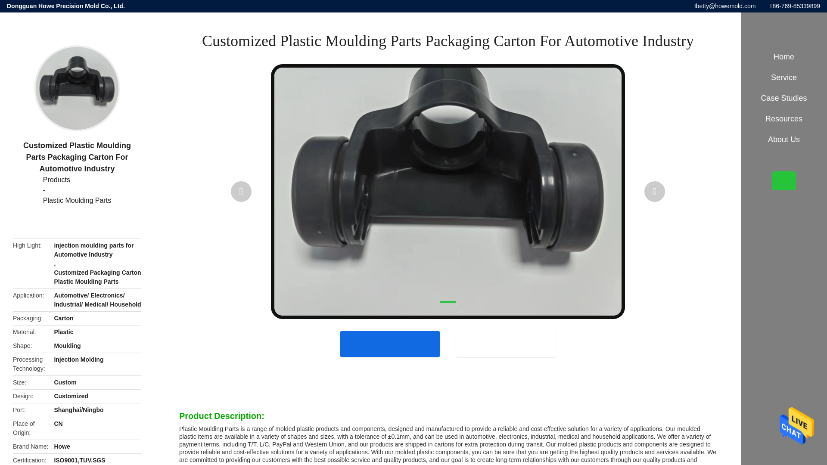 The width and height of the screenshot is (827, 465). I want to click on Plastic Moulding Parts, so click(77, 201).